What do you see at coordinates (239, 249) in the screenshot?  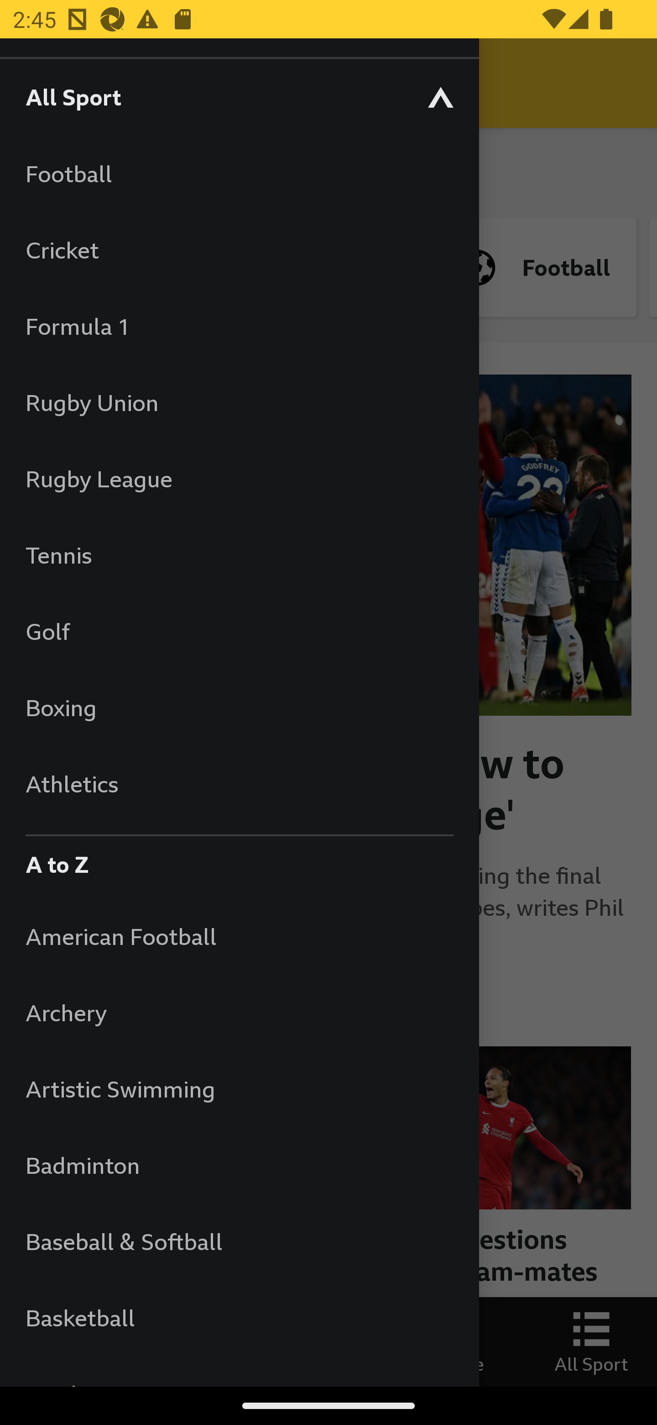 I see `Cricket` at bounding box center [239, 249].